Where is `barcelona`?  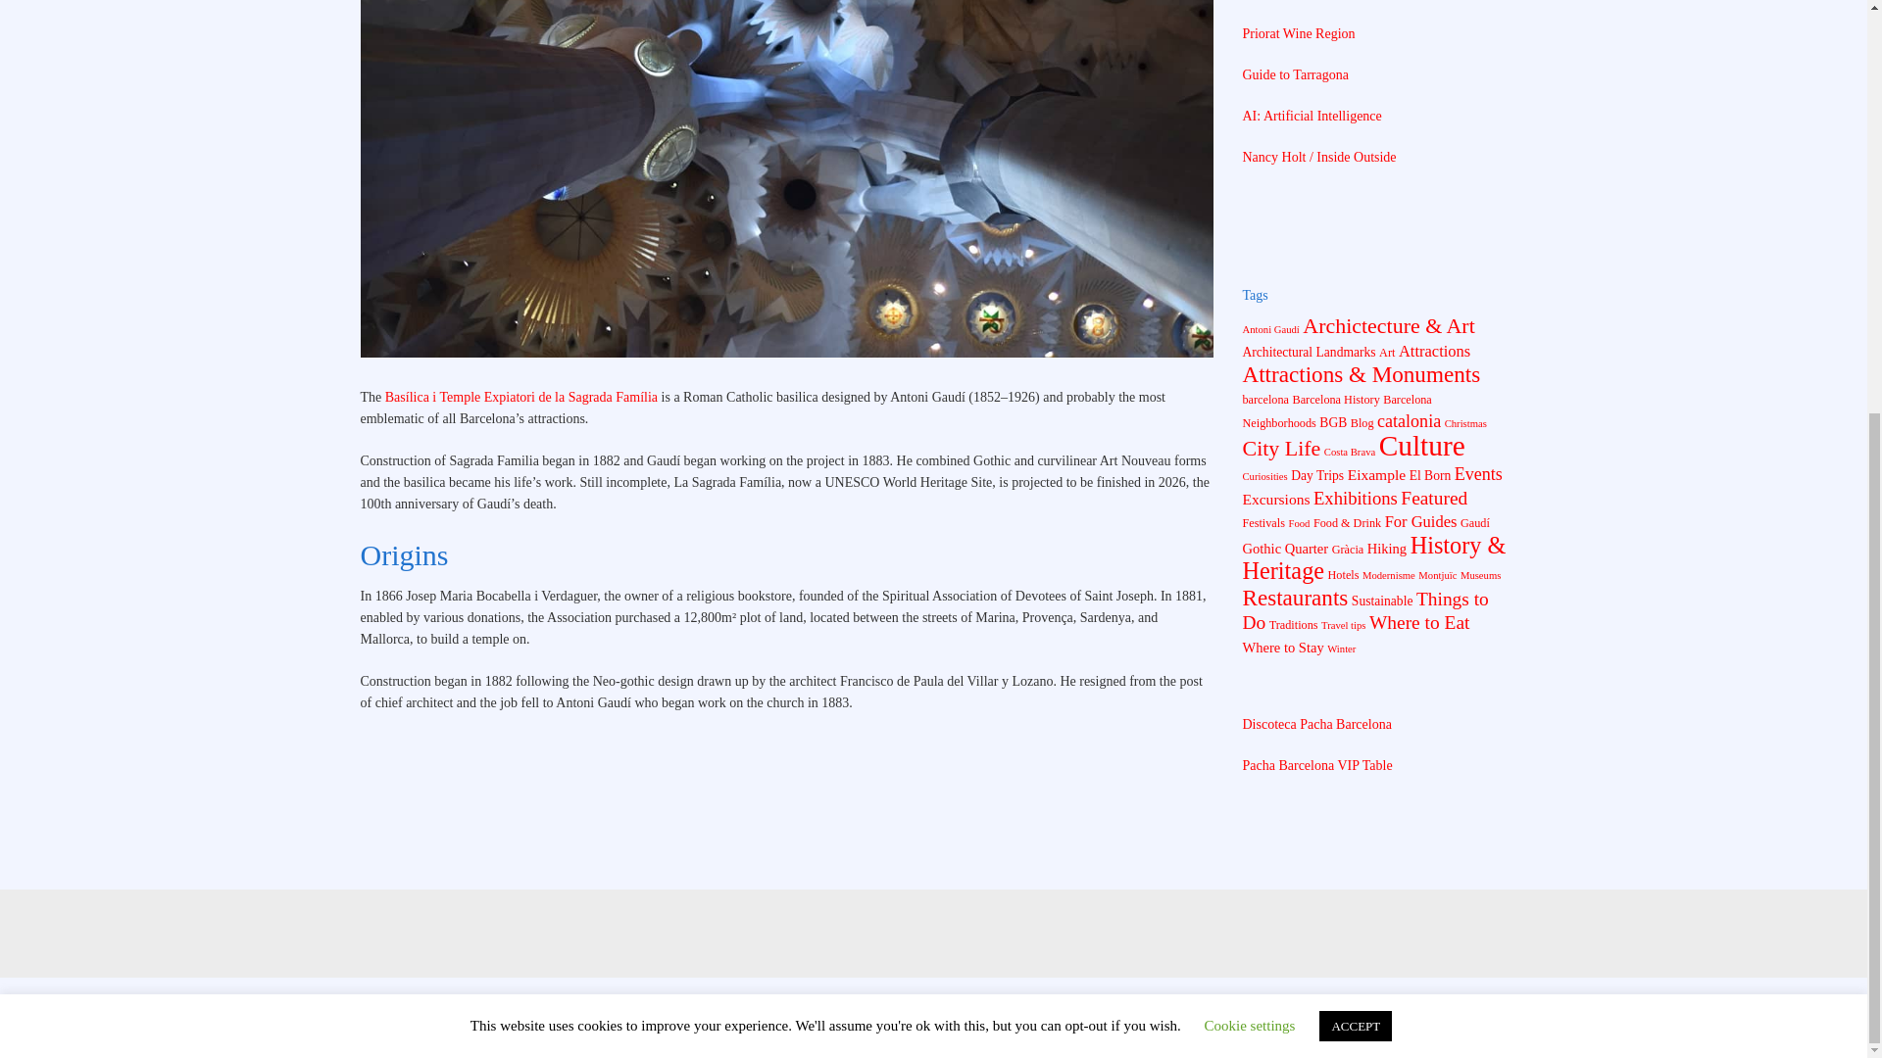 barcelona is located at coordinates (1265, 399).